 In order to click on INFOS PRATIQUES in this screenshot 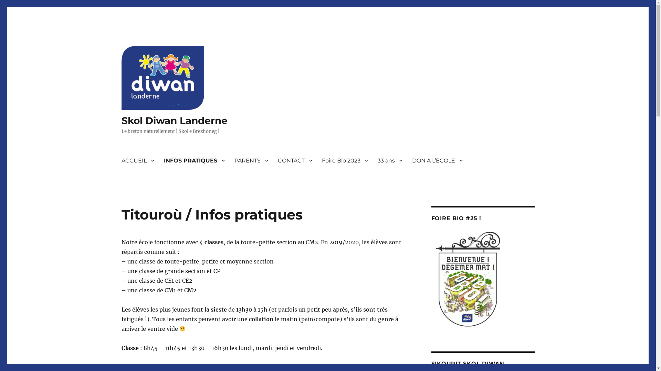, I will do `click(194, 160)`.